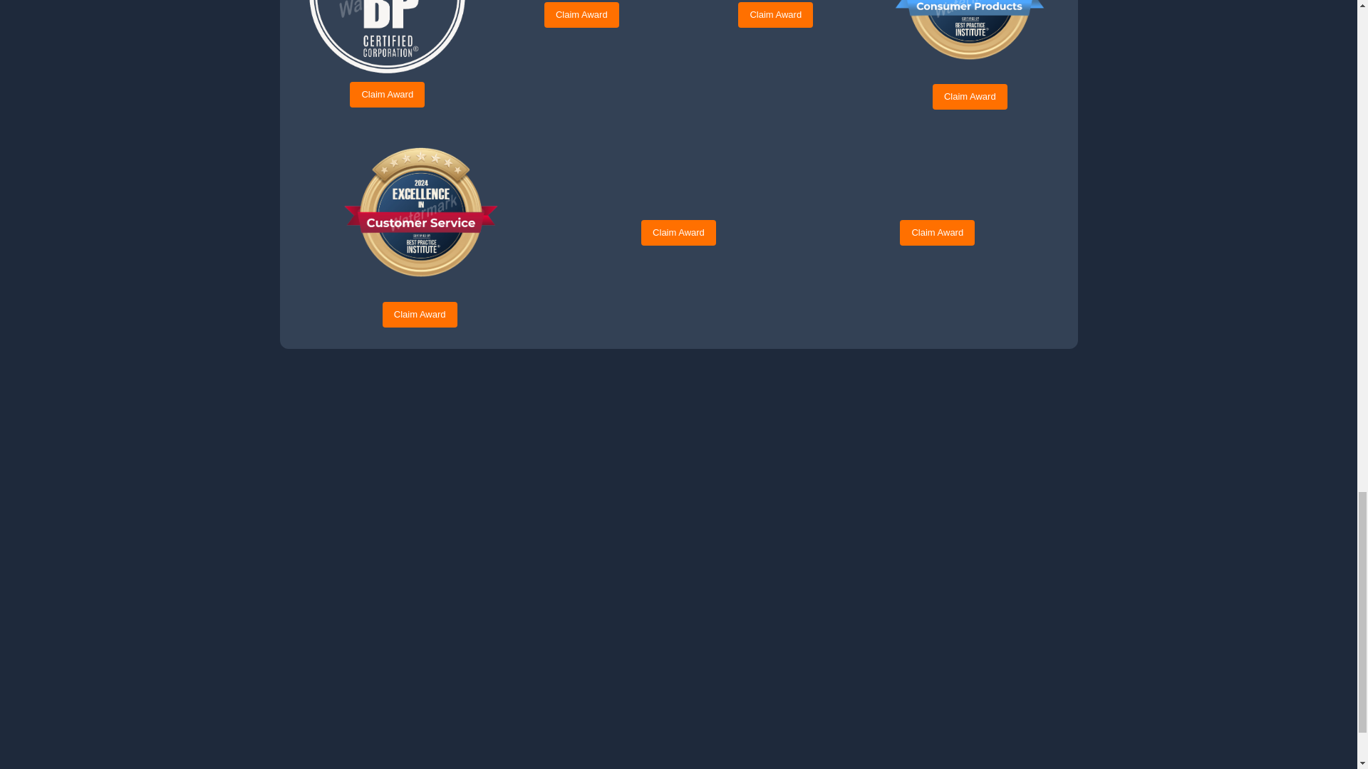 This screenshot has height=769, width=1368. Describe the element at coordinates (970, 97) in the screenshot. I see `Claim Award` at that location.